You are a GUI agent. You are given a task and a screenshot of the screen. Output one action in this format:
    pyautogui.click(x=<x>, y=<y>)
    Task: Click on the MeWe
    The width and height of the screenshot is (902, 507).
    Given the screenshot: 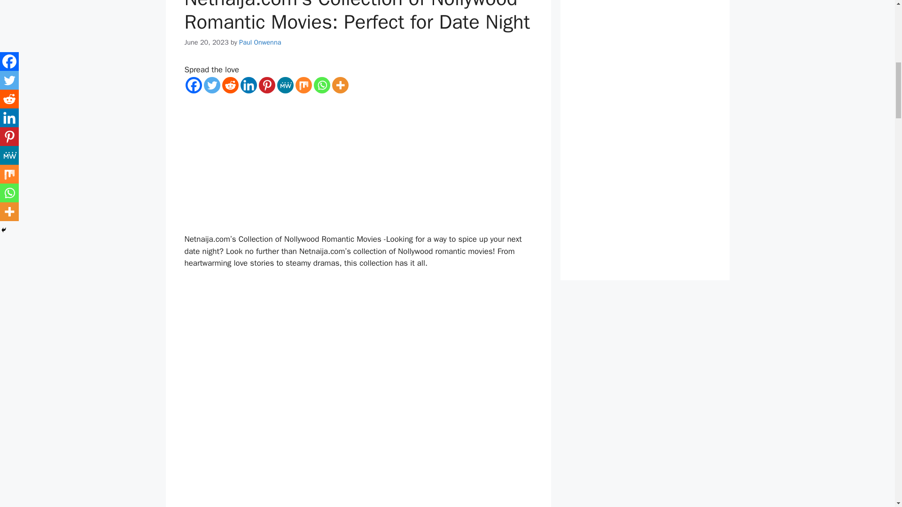 What is the action you would take?
    pyautogui.click(x=285, y=85)
    